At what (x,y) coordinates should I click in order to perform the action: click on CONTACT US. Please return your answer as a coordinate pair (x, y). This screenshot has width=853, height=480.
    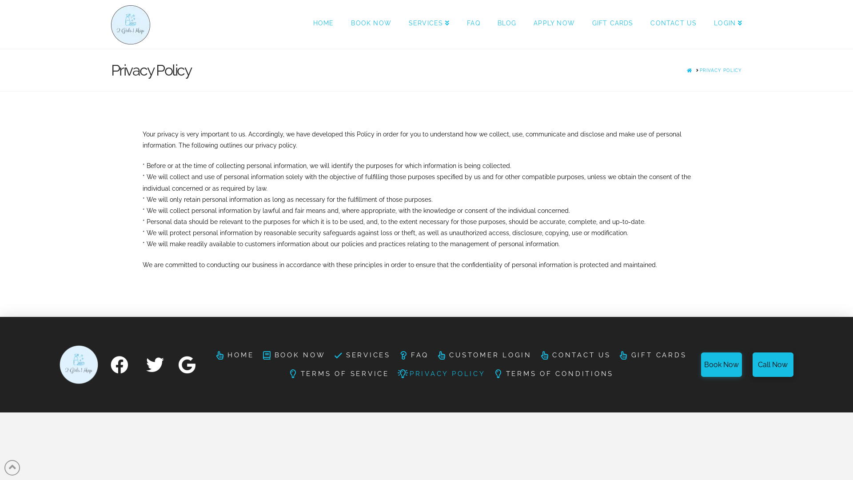
    Looking at the image, I should click on (575, 356).